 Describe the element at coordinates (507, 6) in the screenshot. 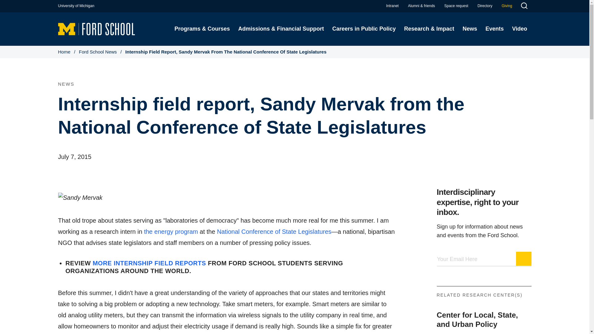

I see `Giving` at that location.